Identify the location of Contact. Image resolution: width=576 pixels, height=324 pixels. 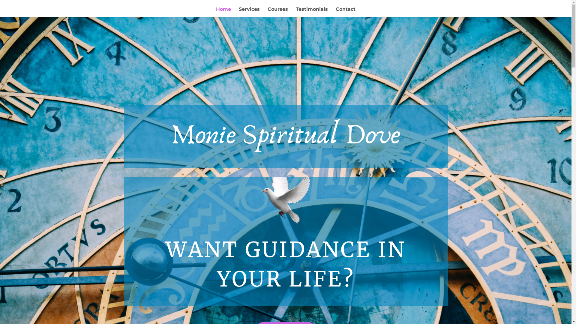
(346, 12).